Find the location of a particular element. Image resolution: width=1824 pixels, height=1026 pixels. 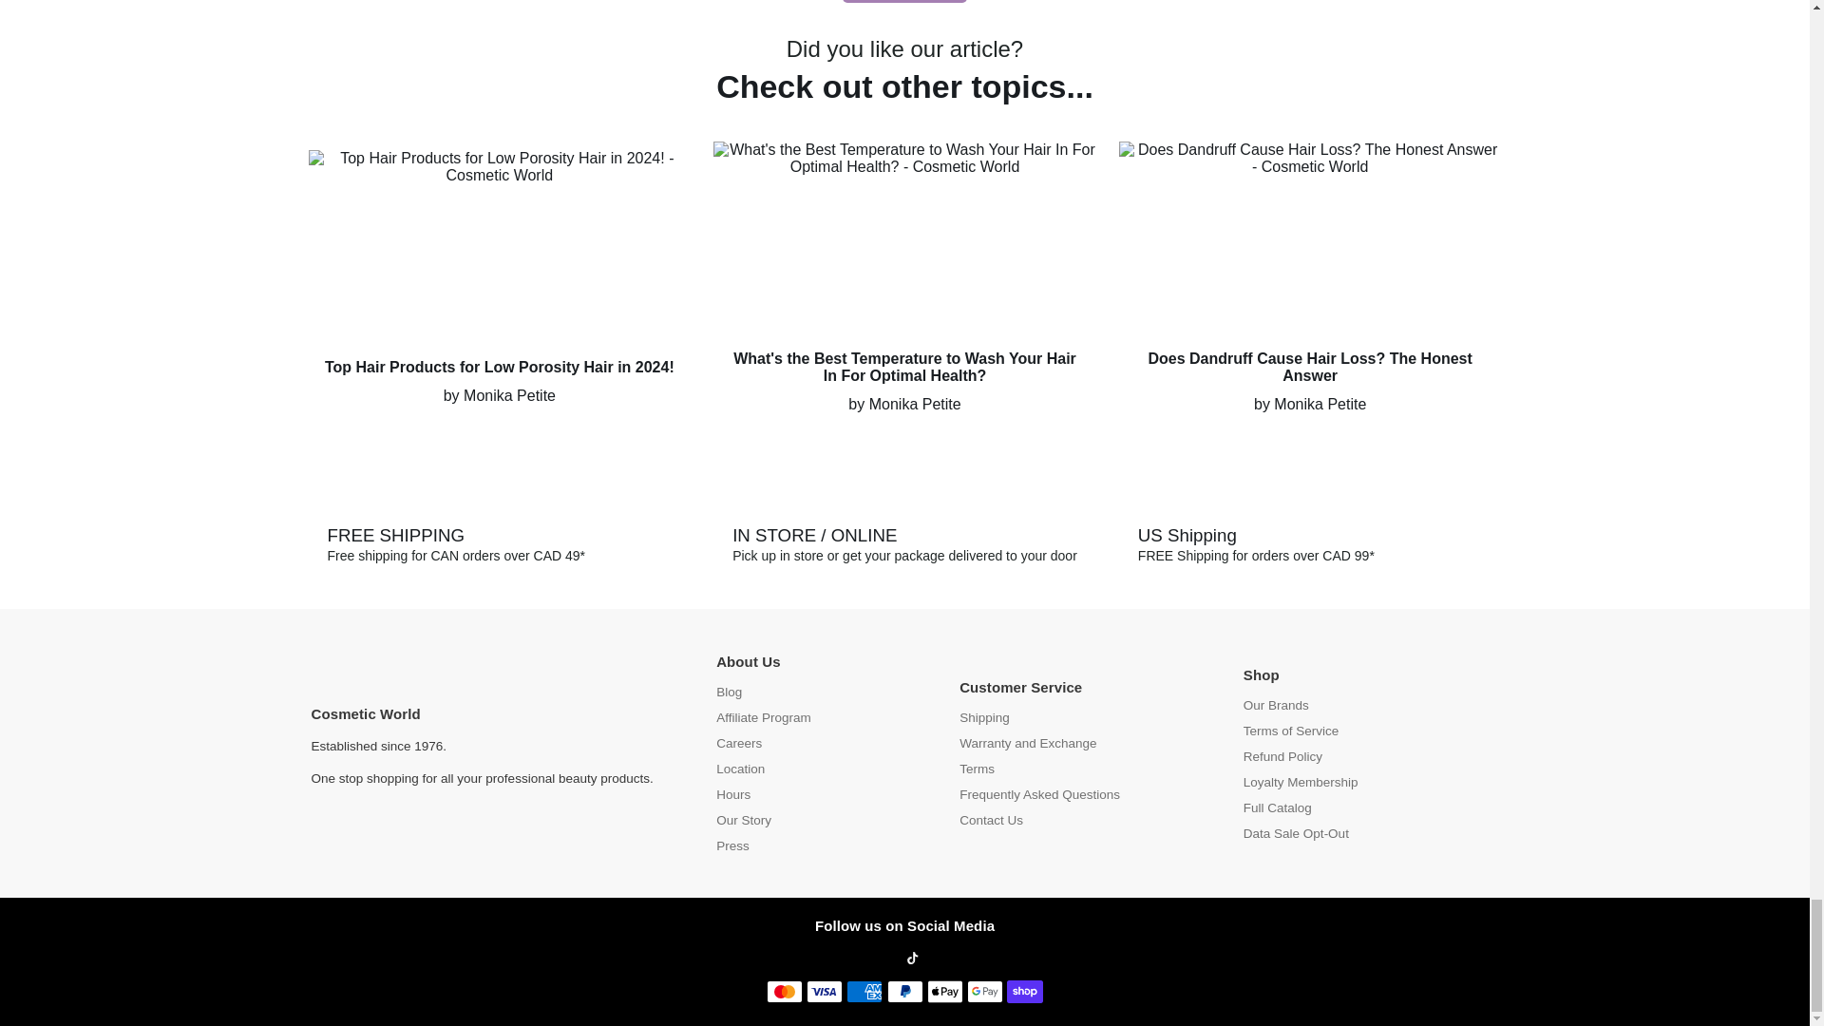

PayPal is located at coordinates (904, 992).